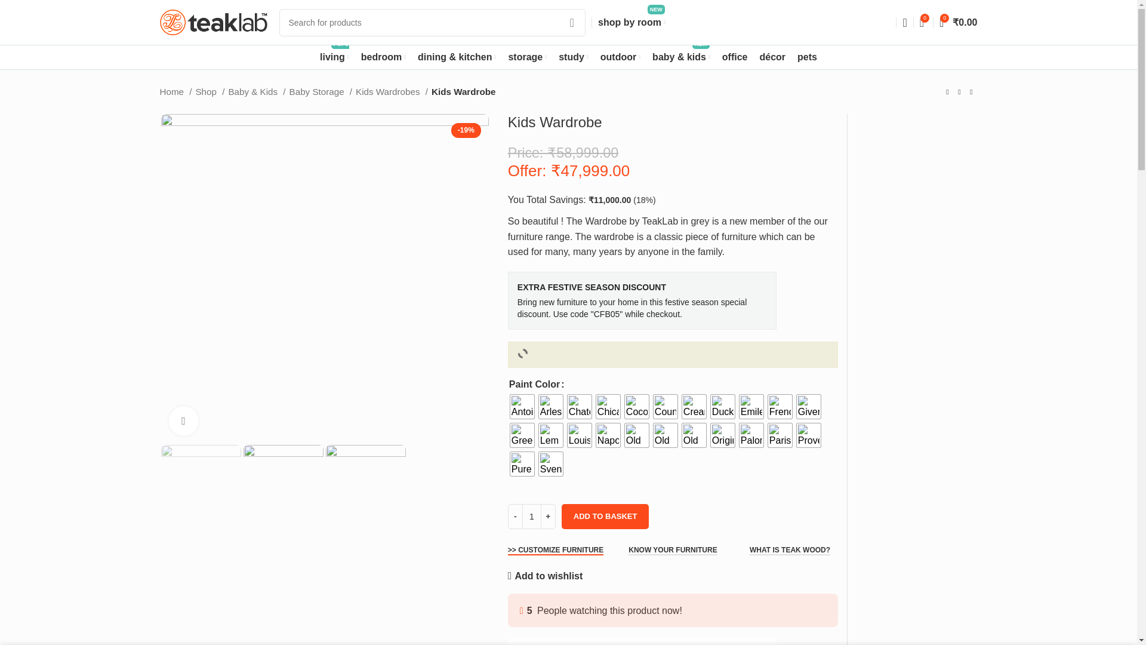 This screenshot has height=645, width=1146. What do you see at coordinates (631, 23) in the screenshot?
I see `Shopping cart` at bounding box center [631, 23].